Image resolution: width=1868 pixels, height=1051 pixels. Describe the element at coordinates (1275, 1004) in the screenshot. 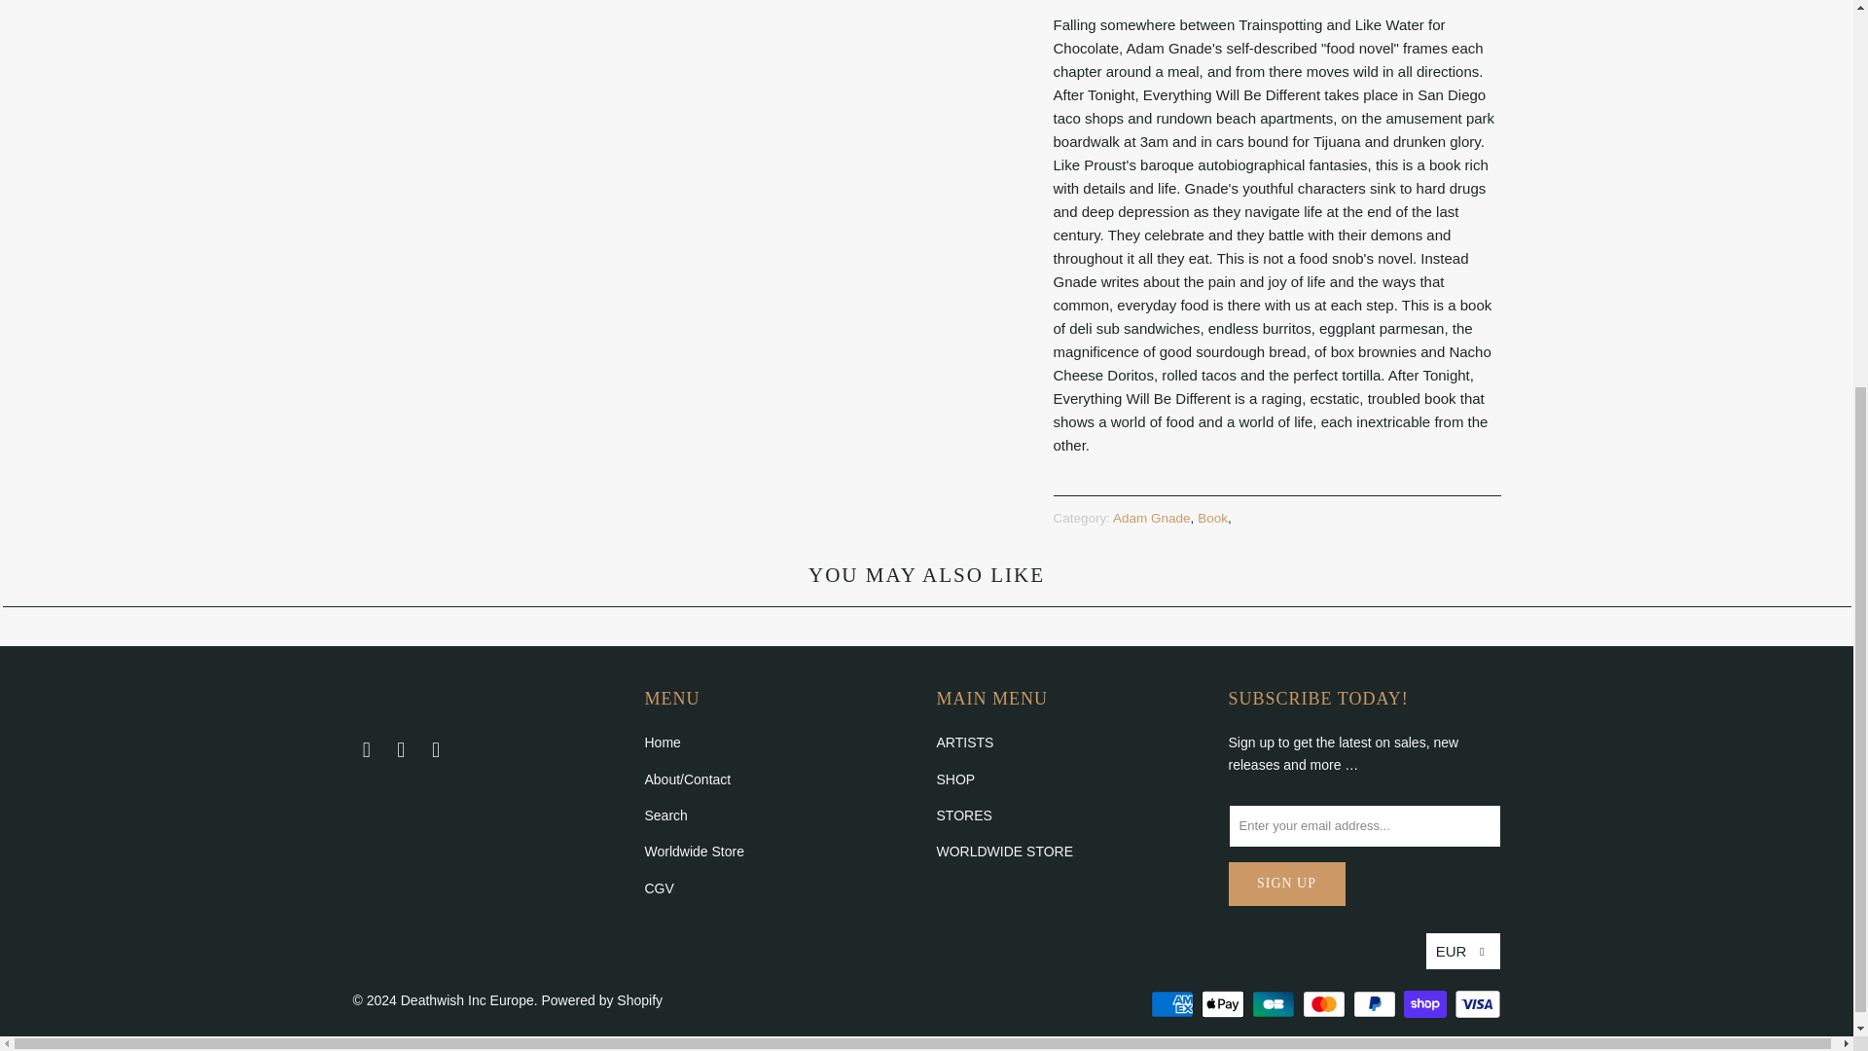

I see `Cartes Bancaires` at that location.